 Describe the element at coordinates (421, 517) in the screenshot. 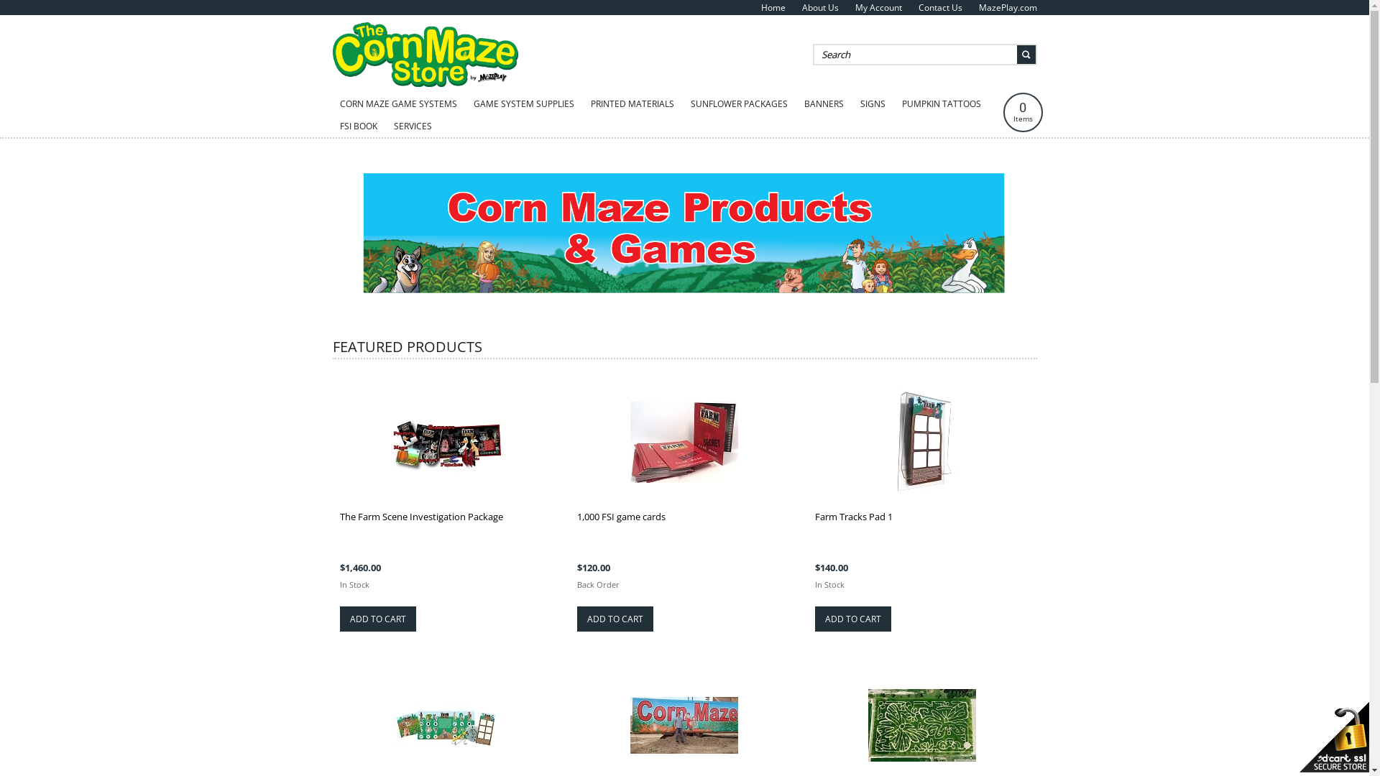

I see `The Farm Scene Investigation Package` at that location.